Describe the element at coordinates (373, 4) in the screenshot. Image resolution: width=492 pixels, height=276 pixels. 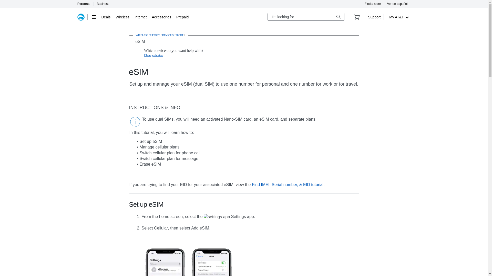
I see `Find a store` at that location.